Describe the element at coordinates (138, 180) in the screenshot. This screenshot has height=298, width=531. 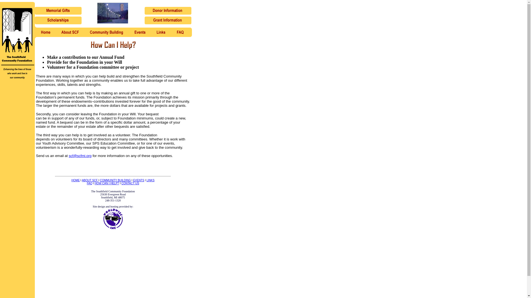
I see `EVENTS` at that location.